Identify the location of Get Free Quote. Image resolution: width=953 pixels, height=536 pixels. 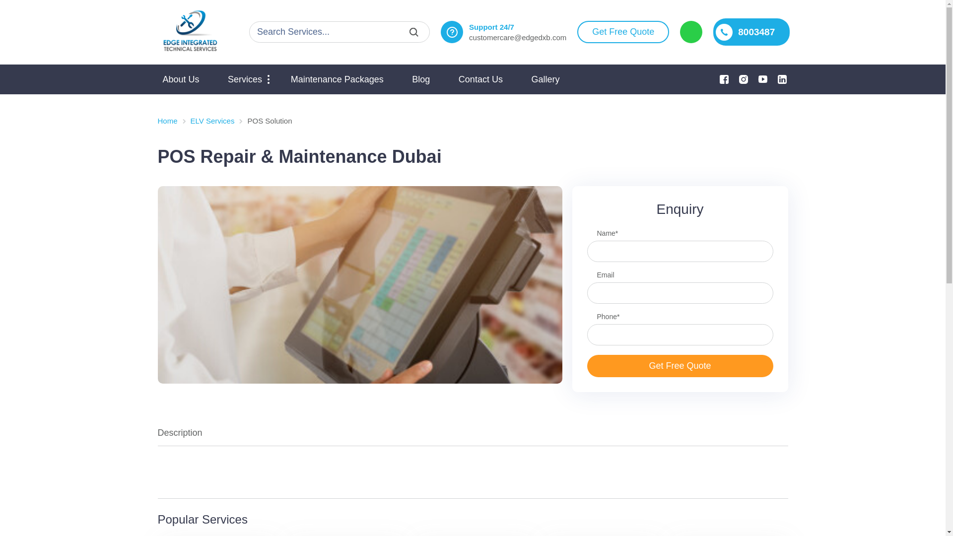
(623, 32).